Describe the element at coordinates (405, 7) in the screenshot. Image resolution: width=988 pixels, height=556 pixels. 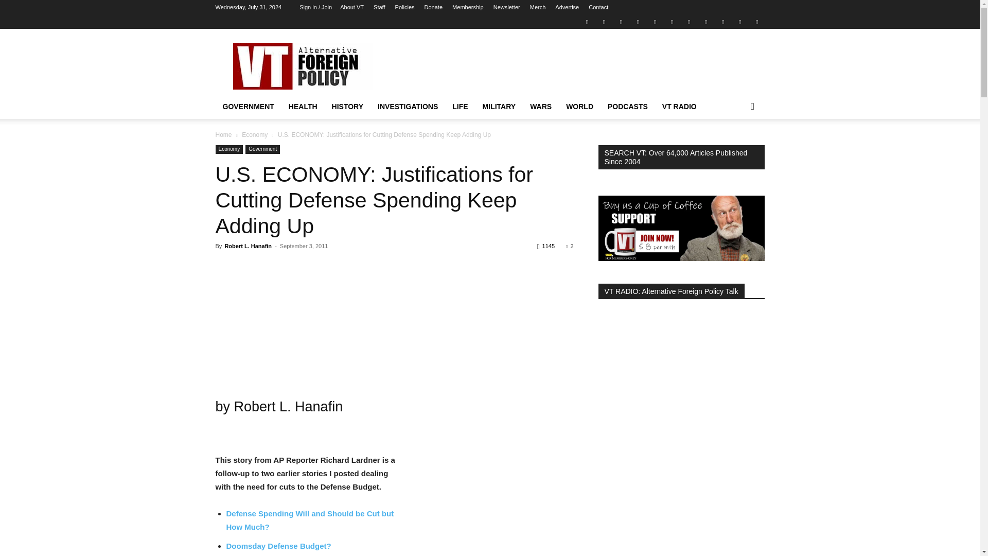
I see `Policies` at that location.